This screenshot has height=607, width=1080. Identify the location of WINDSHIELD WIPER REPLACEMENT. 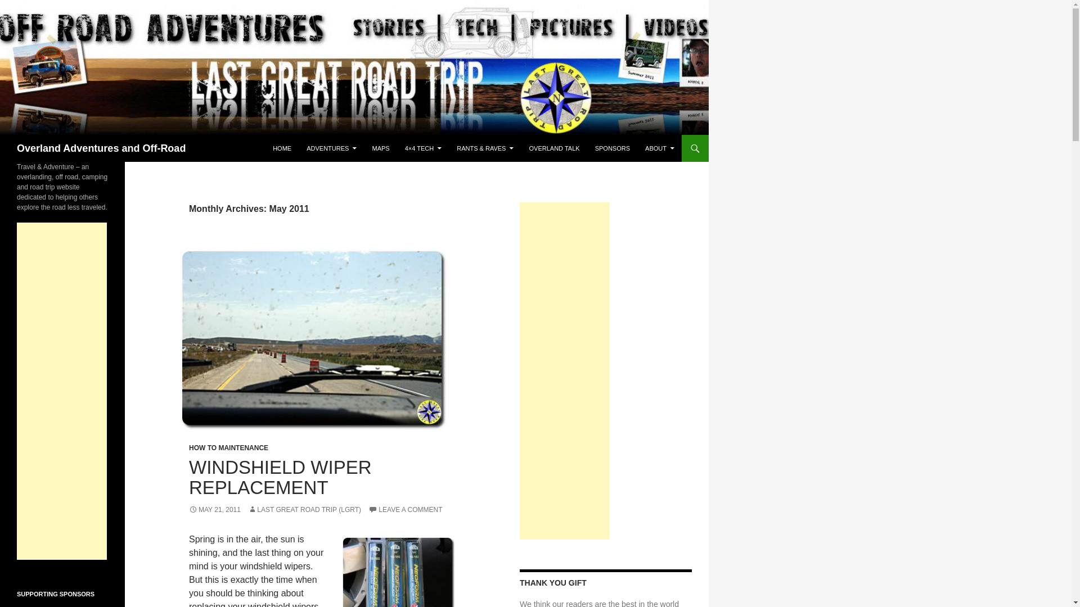
(280, 477).